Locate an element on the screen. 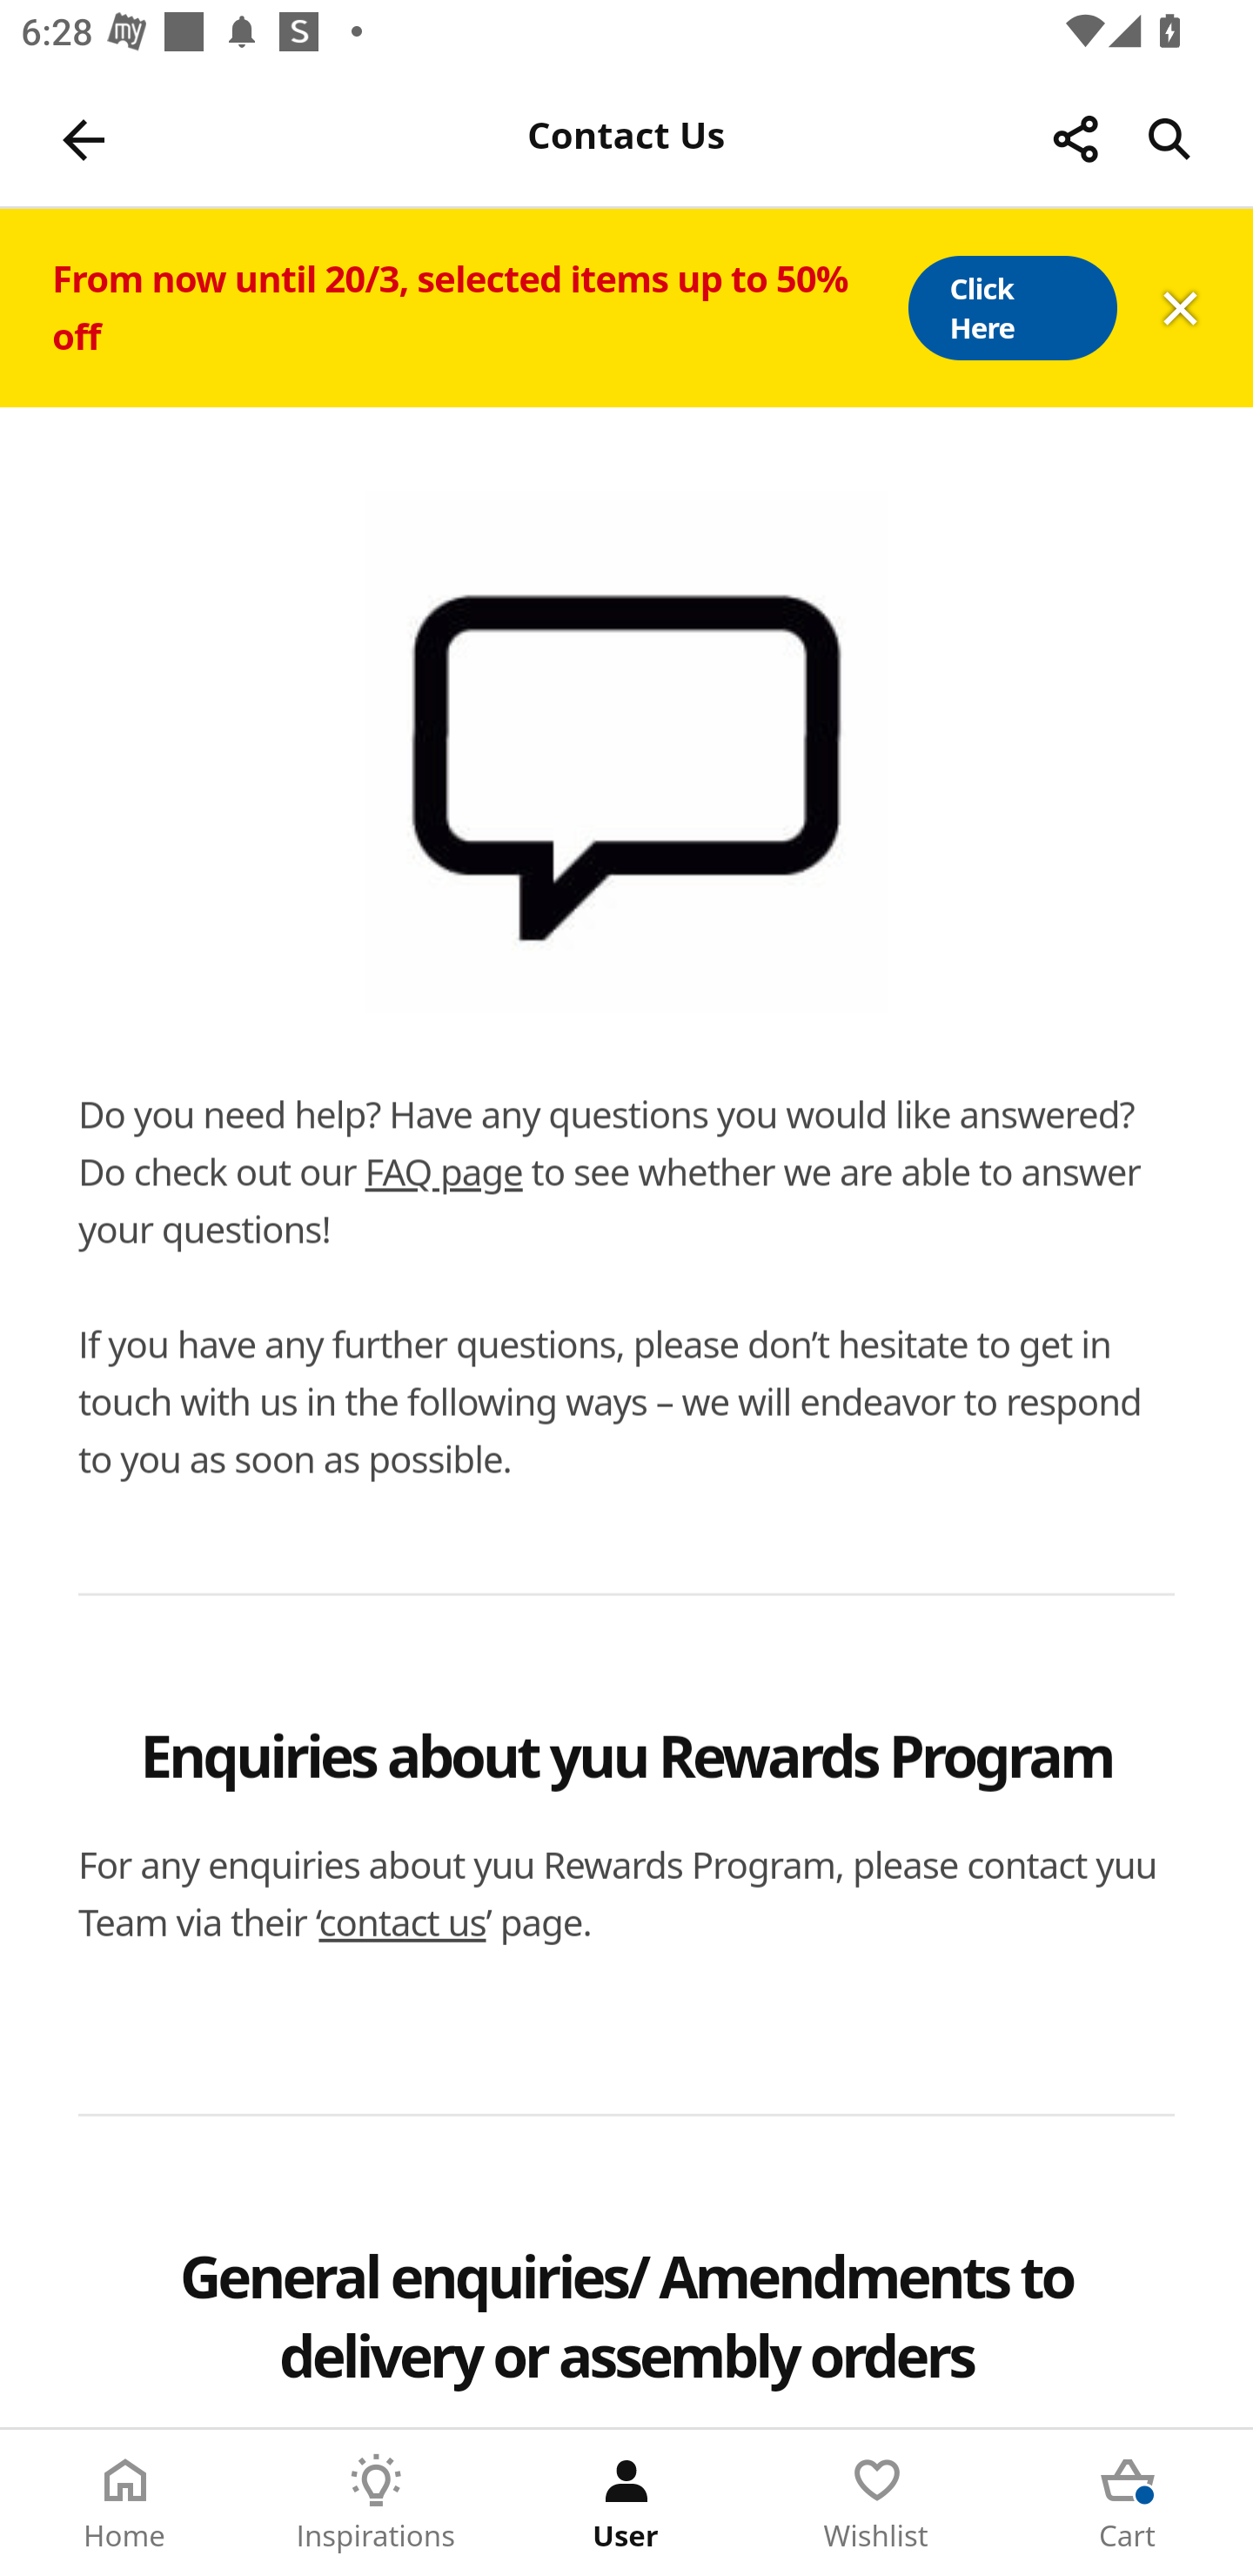  Wishlist
Tab 4 of 5 is located at coordinates (877, 2503).